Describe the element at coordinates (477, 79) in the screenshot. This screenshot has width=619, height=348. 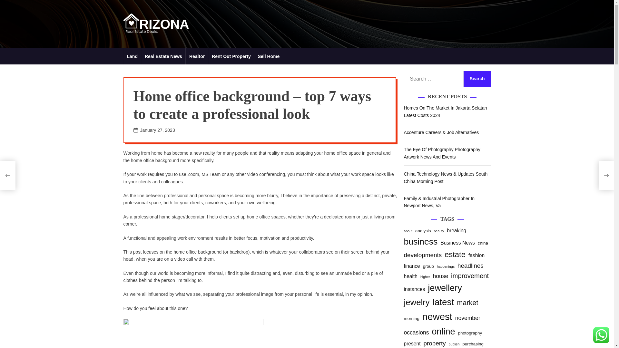
I see `Search` at that location.